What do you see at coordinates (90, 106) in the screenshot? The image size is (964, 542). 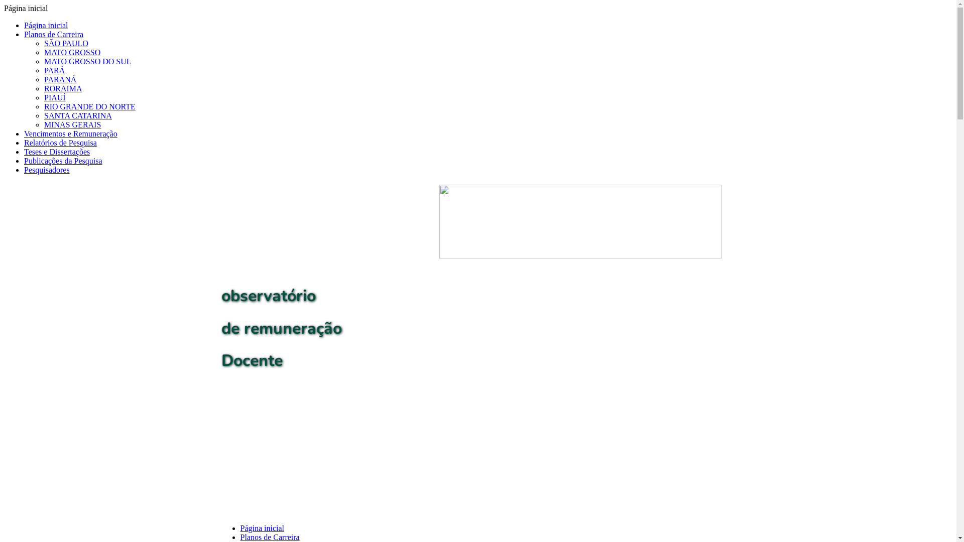 I see `RIO GRANDE DO NORTE` at bounding box center [90, 106].